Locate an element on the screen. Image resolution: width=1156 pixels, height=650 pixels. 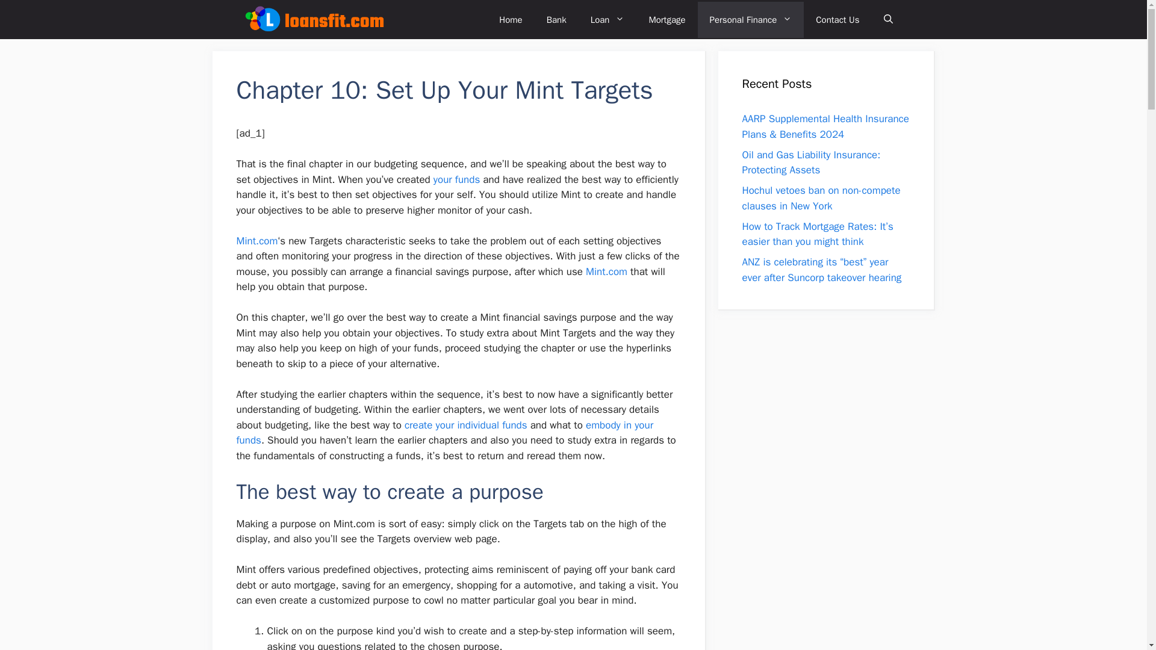
Personal Finance is located at coordinates (751, 19).